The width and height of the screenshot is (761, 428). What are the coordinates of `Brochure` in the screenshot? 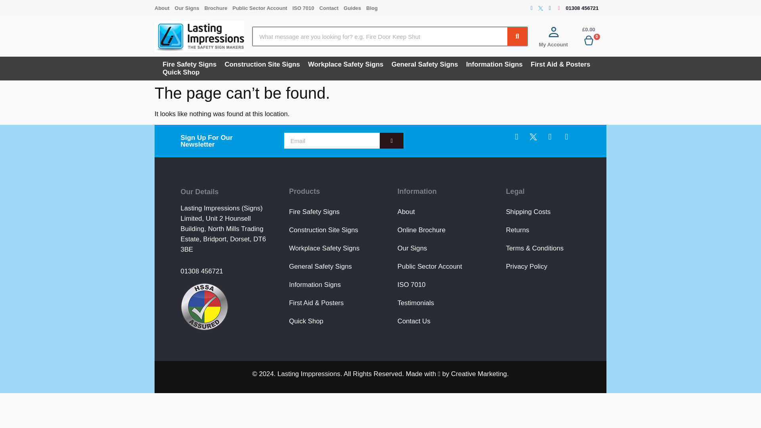 It's located at (219, 8).